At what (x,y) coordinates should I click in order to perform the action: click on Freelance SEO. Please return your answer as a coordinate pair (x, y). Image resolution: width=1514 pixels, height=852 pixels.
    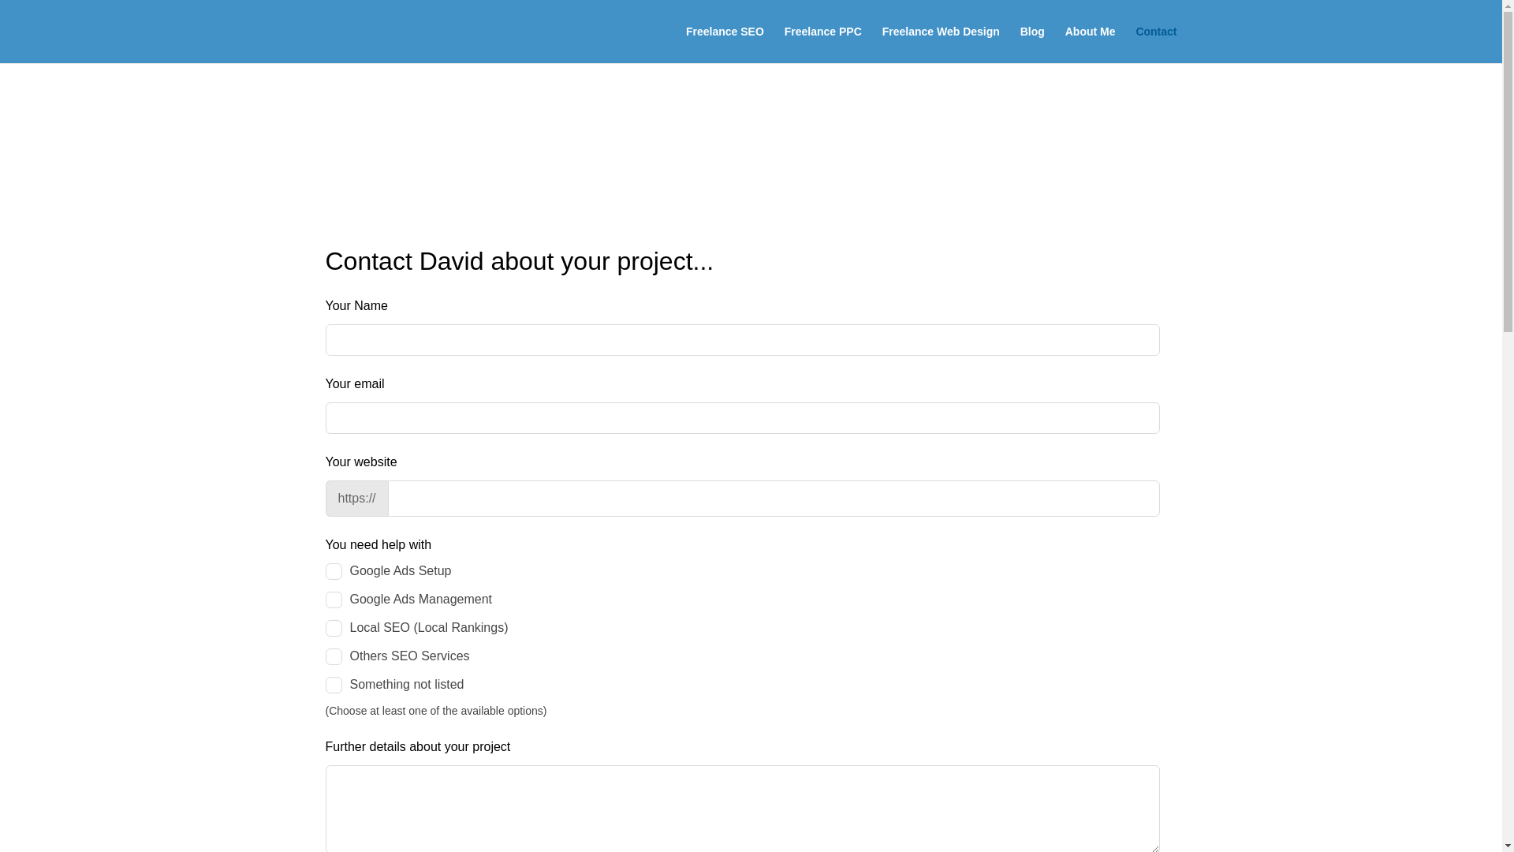
    Looking at the image, I should click on (725, 44).